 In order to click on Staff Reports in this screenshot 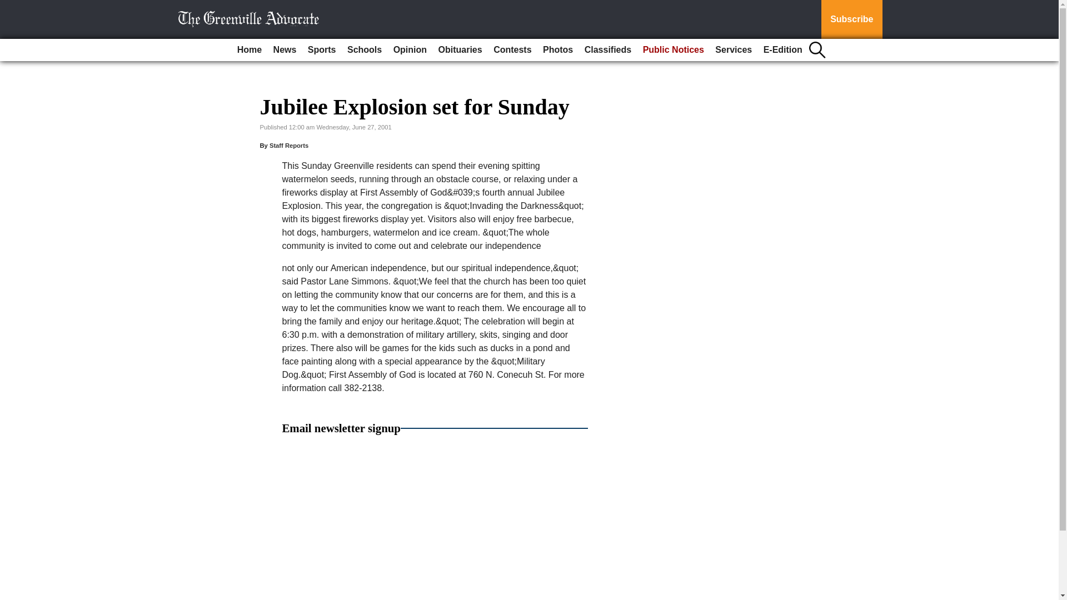, I will do `click(289, 145)`.